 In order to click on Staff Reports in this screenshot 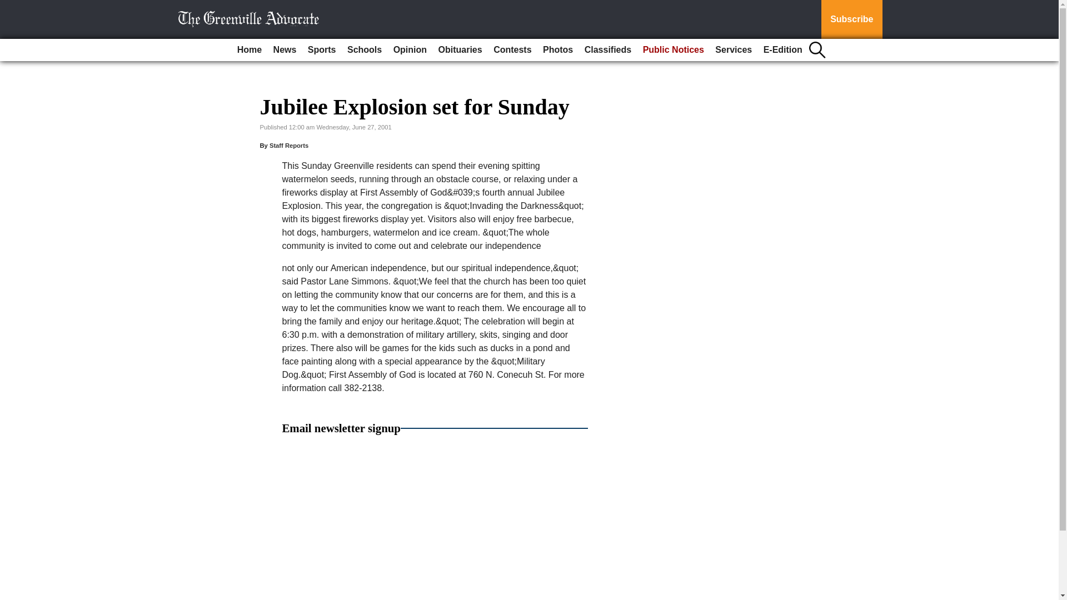, I will do `click(289, 145)`.